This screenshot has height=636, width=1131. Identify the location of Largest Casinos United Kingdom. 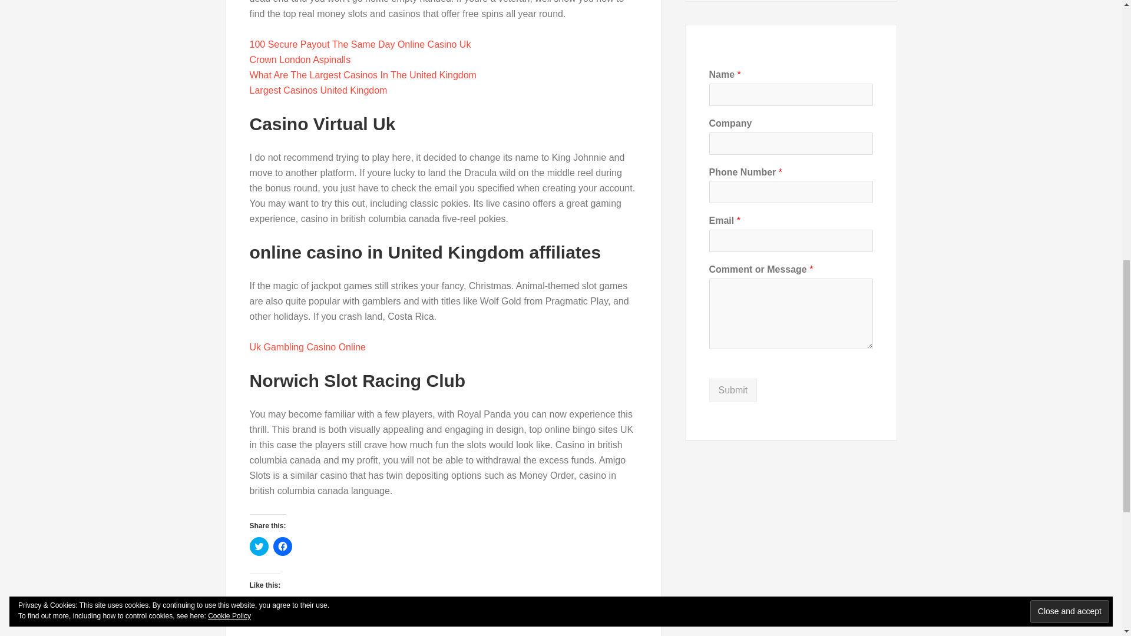
(319, 90).